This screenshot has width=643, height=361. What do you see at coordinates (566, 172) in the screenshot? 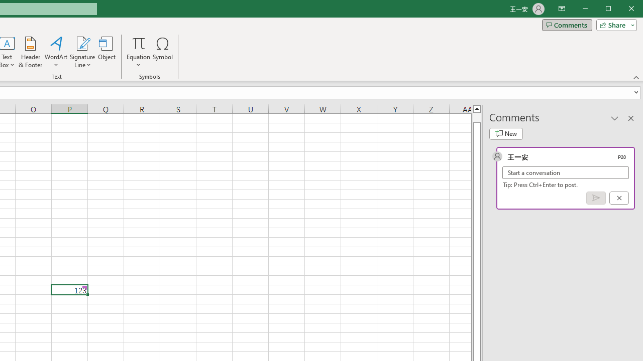
I see `Start a conversation` at bounding box center [566, 172].